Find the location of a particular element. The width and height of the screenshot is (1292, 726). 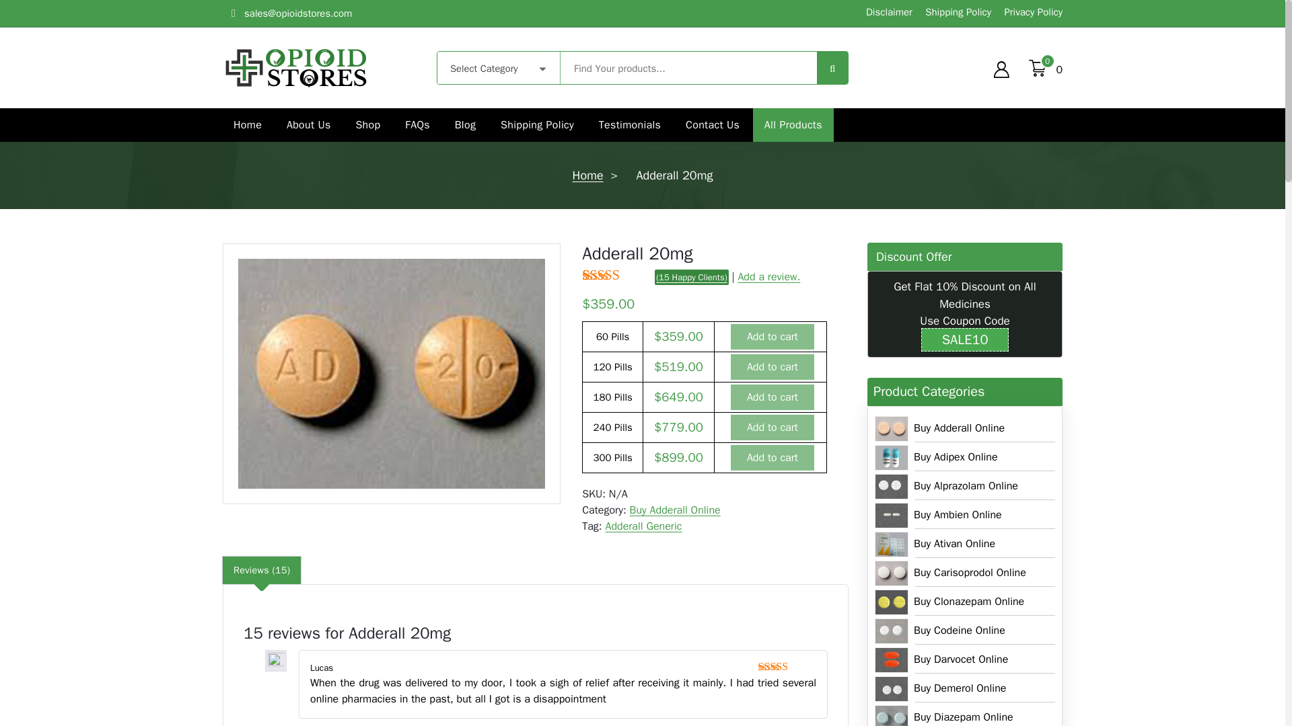

Disclaimer is located at coordinates (887, 12).